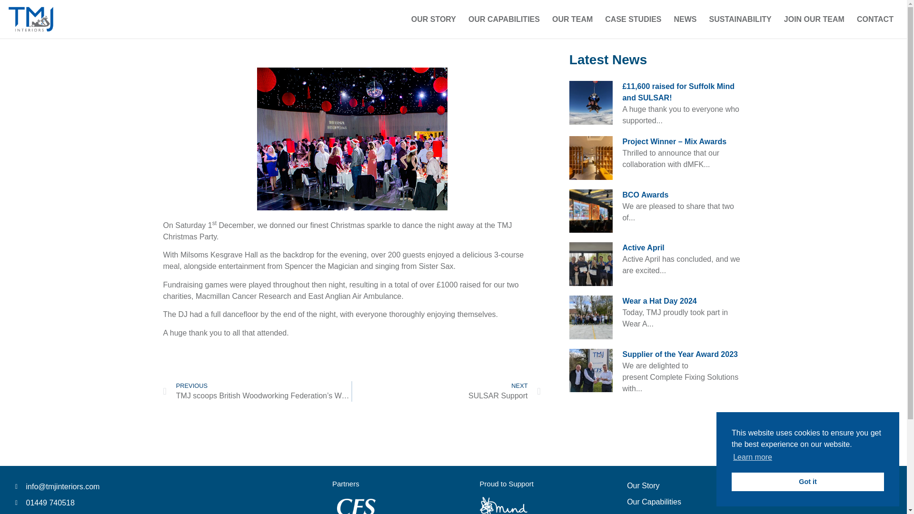  Describe the element at coordinates (814, 19) in the screenshot. I see `JOIN OUR TEAM` at that location.